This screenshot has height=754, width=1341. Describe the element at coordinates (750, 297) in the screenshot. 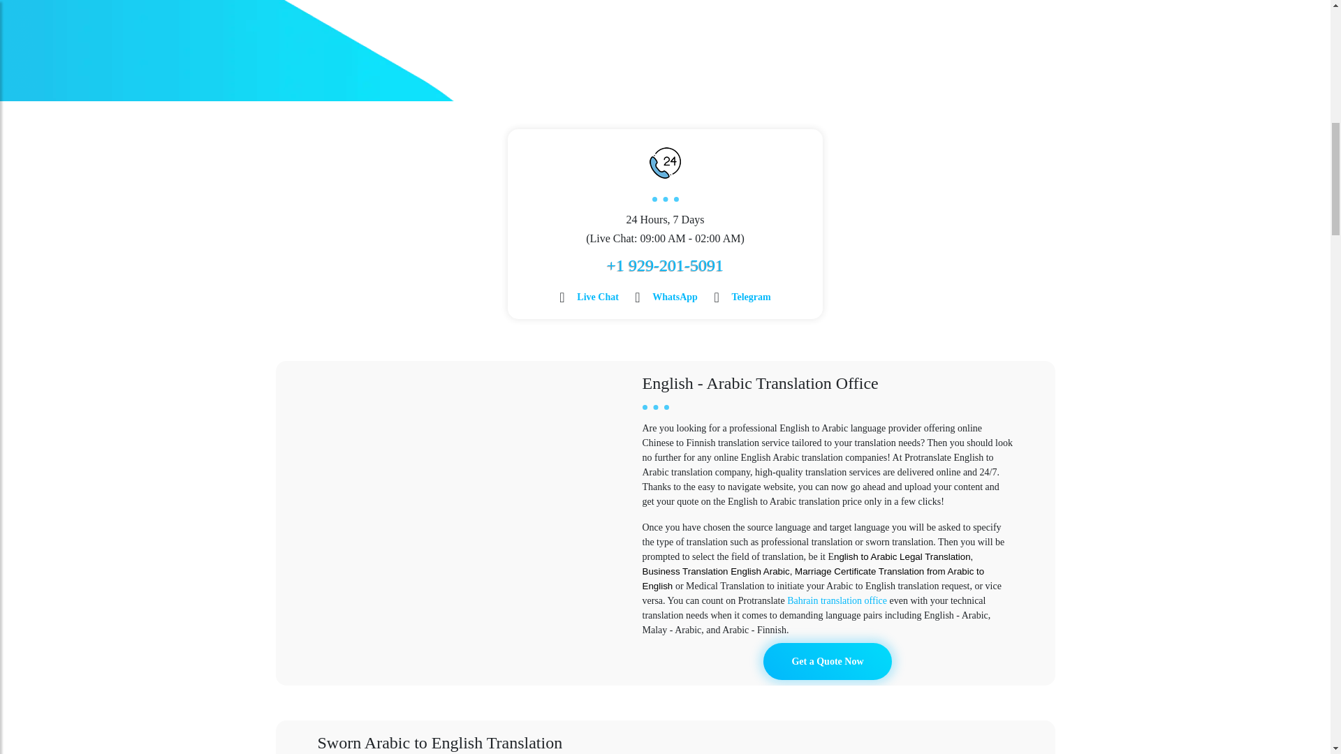

I see `Telegram` at that location.